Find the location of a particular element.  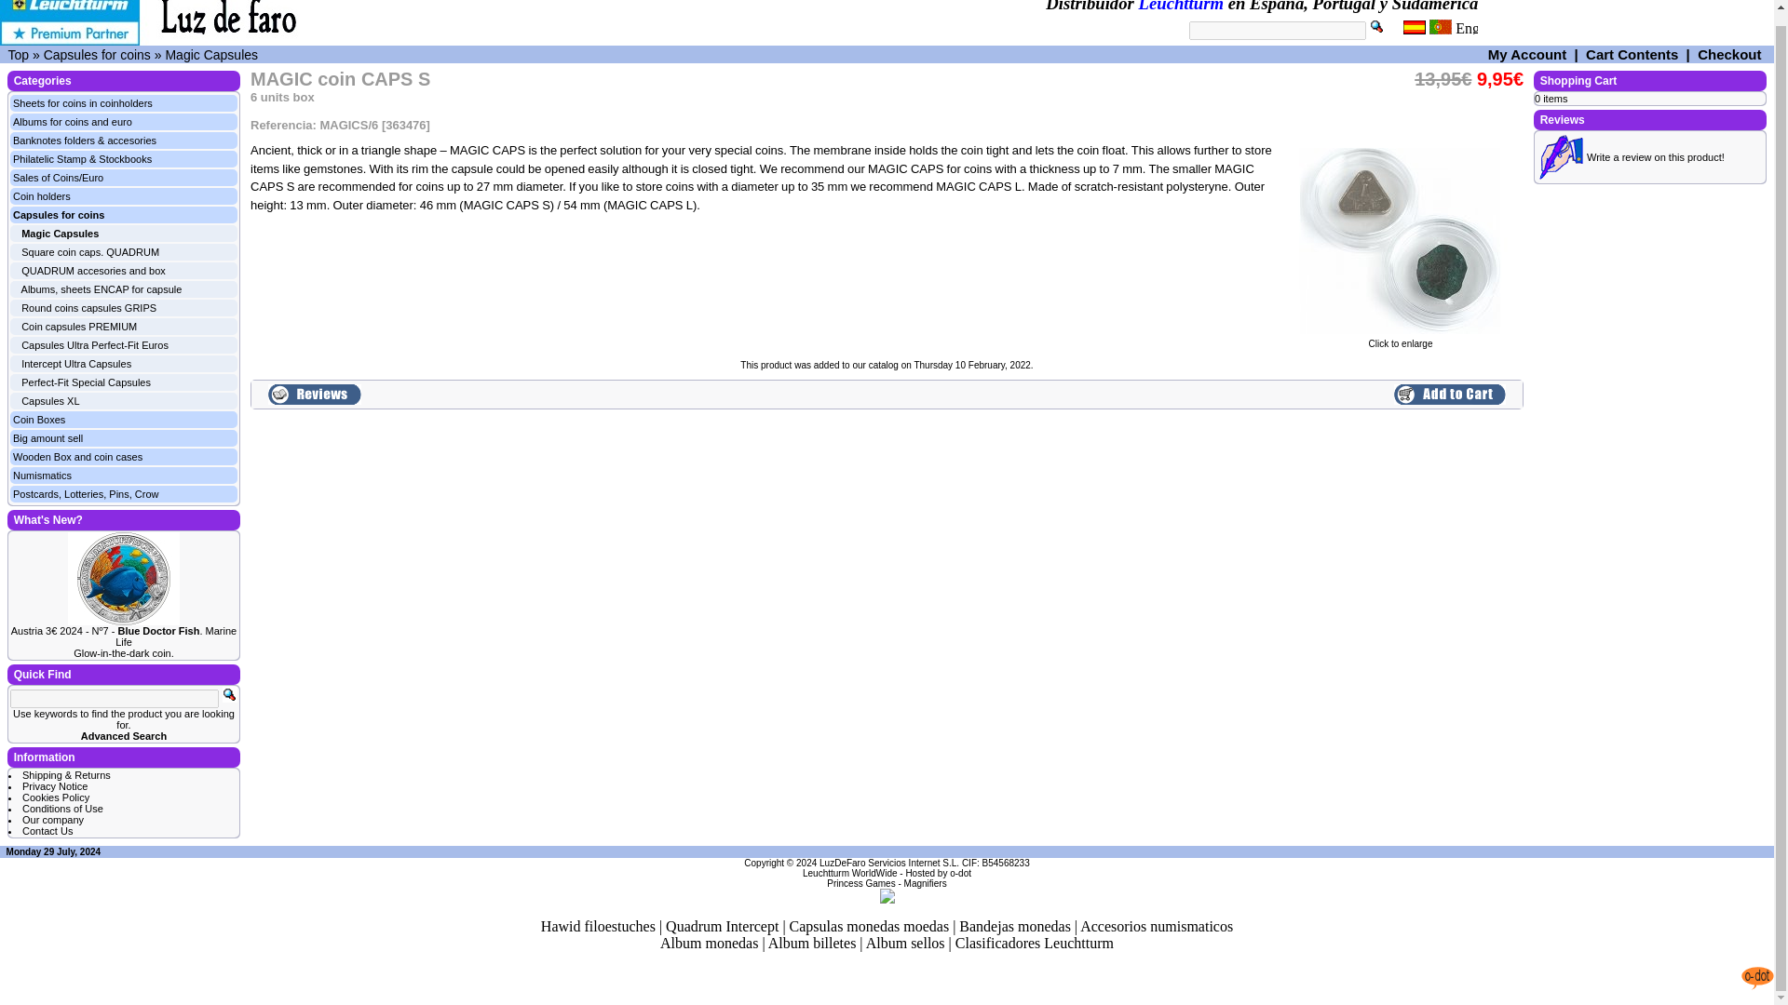

What's New? is located at coordinates (48, 519).